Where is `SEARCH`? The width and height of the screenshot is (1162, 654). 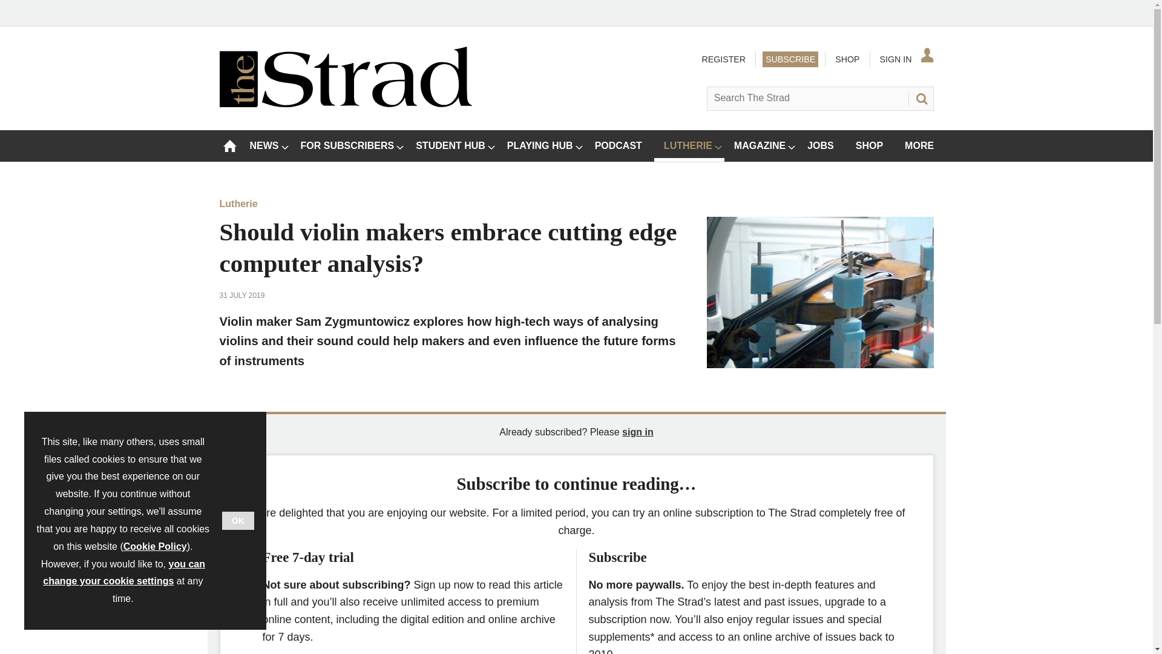 SEARCH is located at coordinates (921, 98).